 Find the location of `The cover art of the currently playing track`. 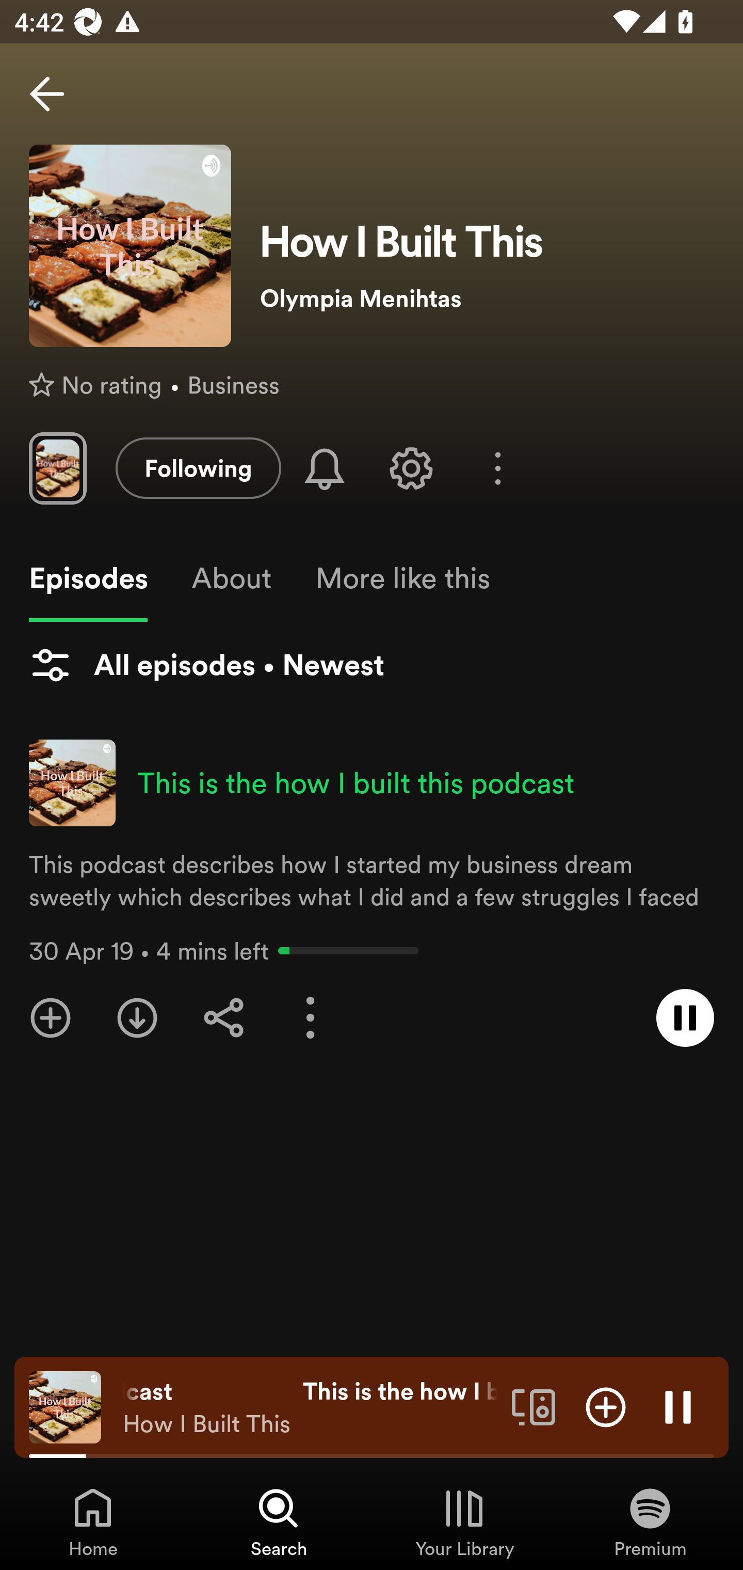

The cover art of the currently playing track is located at coordinates (65, 1406).